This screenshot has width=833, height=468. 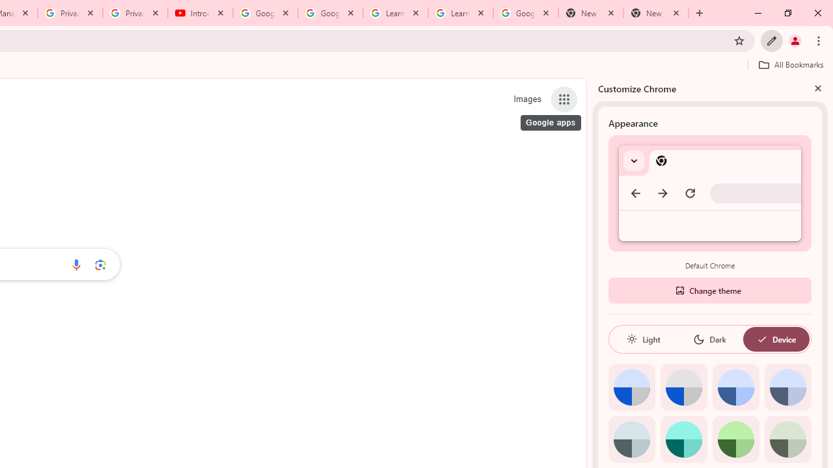 I want to click on Grey, so click(x=631, y=439).